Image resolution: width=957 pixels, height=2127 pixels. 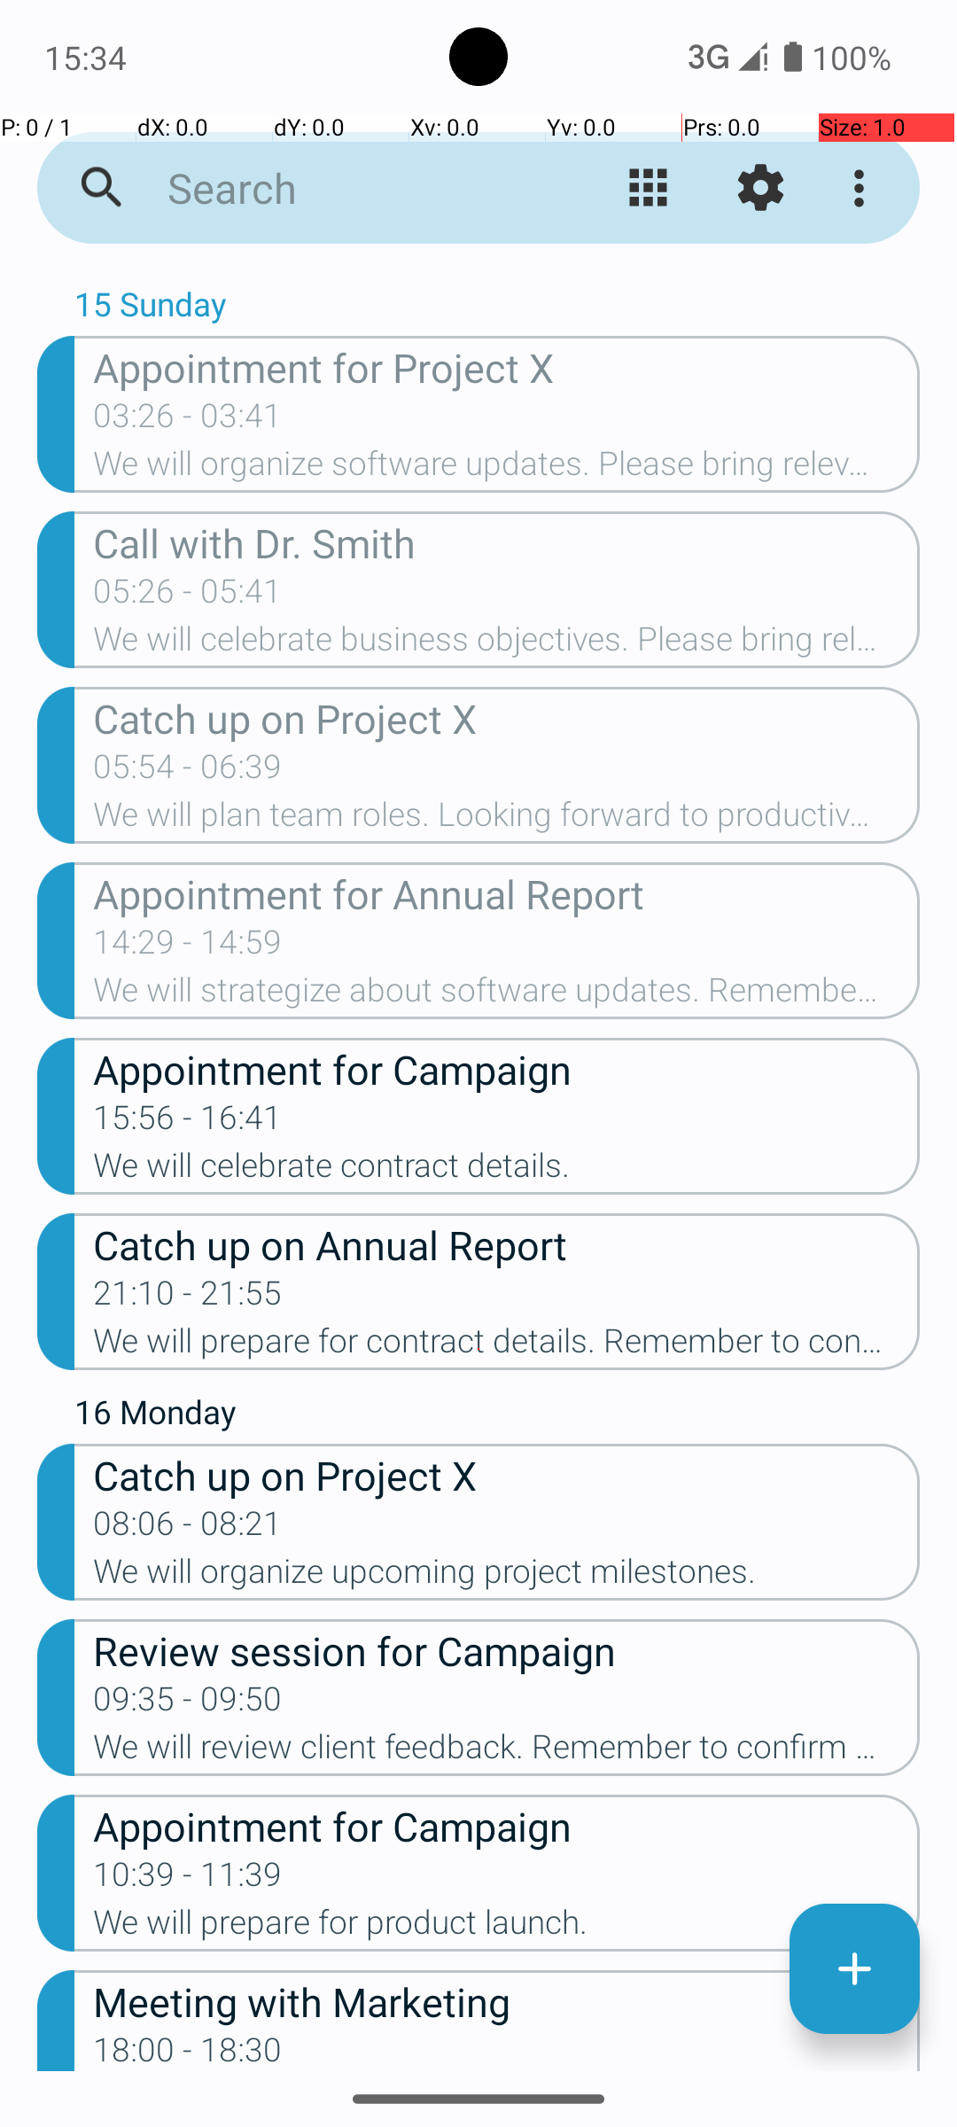 I want to click on We will prepare for product launch., so click(x=507, y=1928).